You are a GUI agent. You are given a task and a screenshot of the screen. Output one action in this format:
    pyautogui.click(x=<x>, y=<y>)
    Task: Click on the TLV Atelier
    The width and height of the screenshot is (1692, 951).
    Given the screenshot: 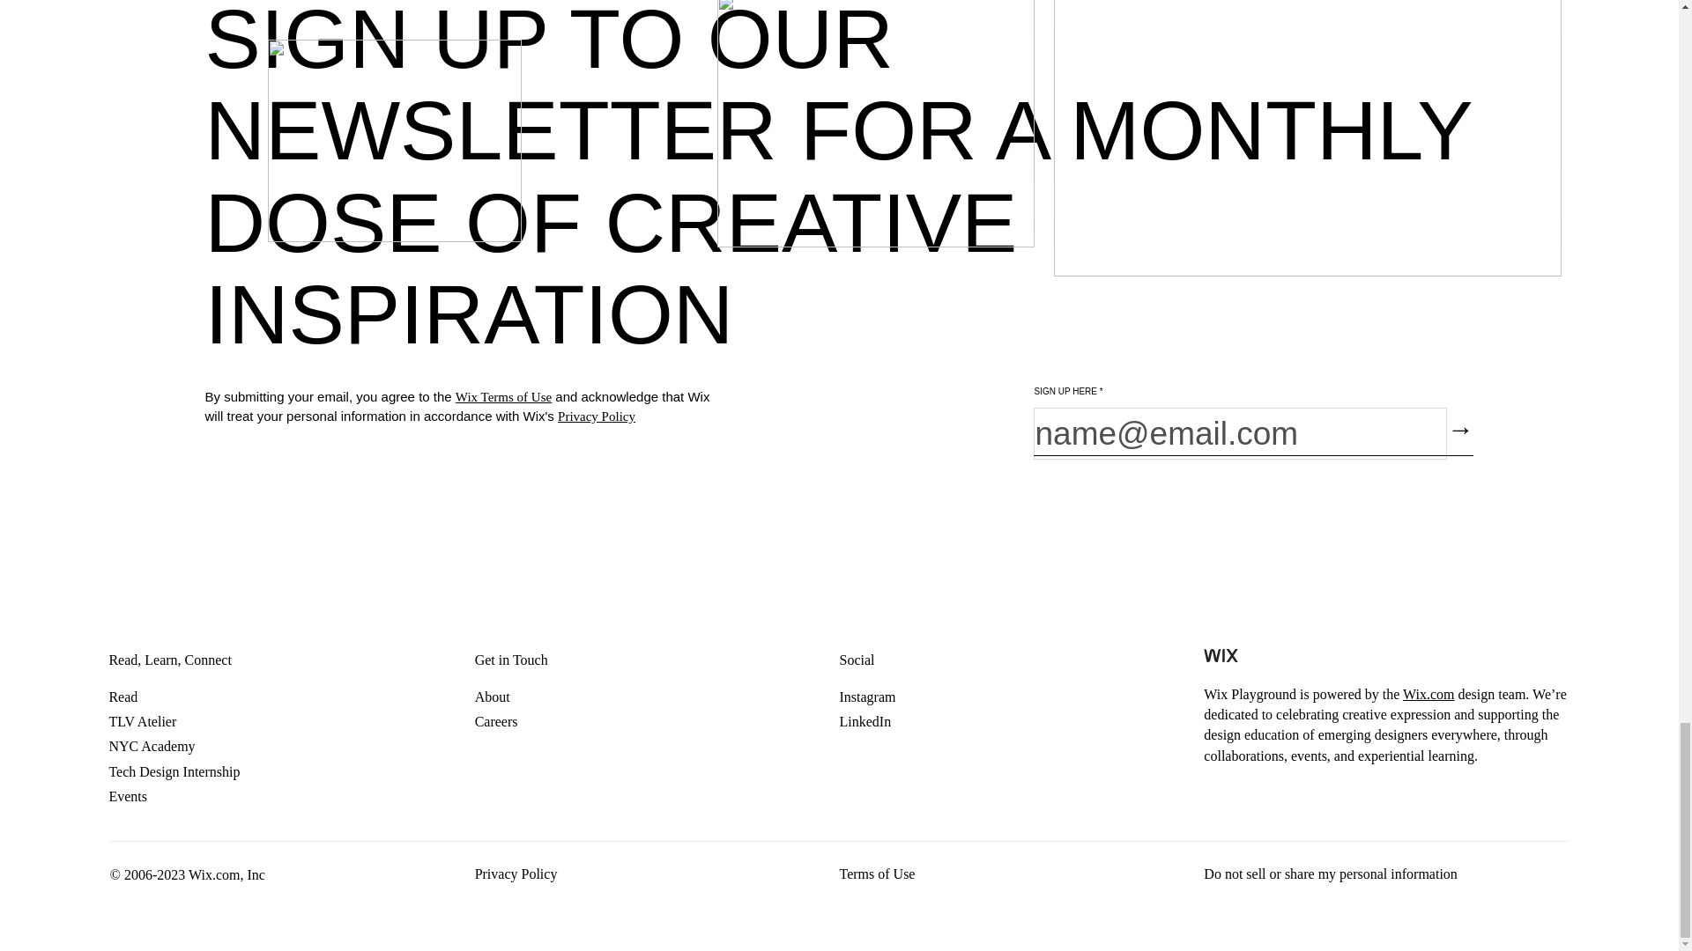 What is the action you would take?
    pyautogui.click(x=187, y=721)
    